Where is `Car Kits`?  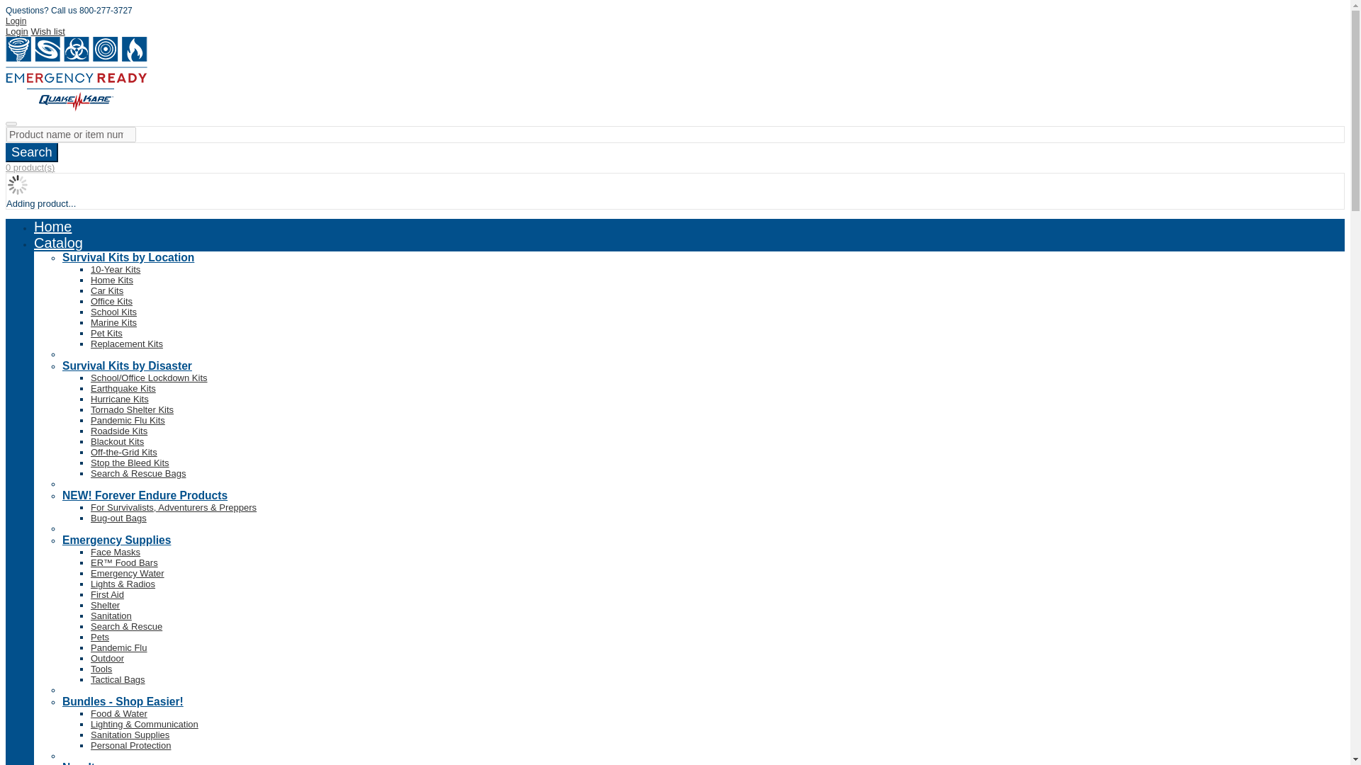 Car Kits is located at coordinates (107, 290).